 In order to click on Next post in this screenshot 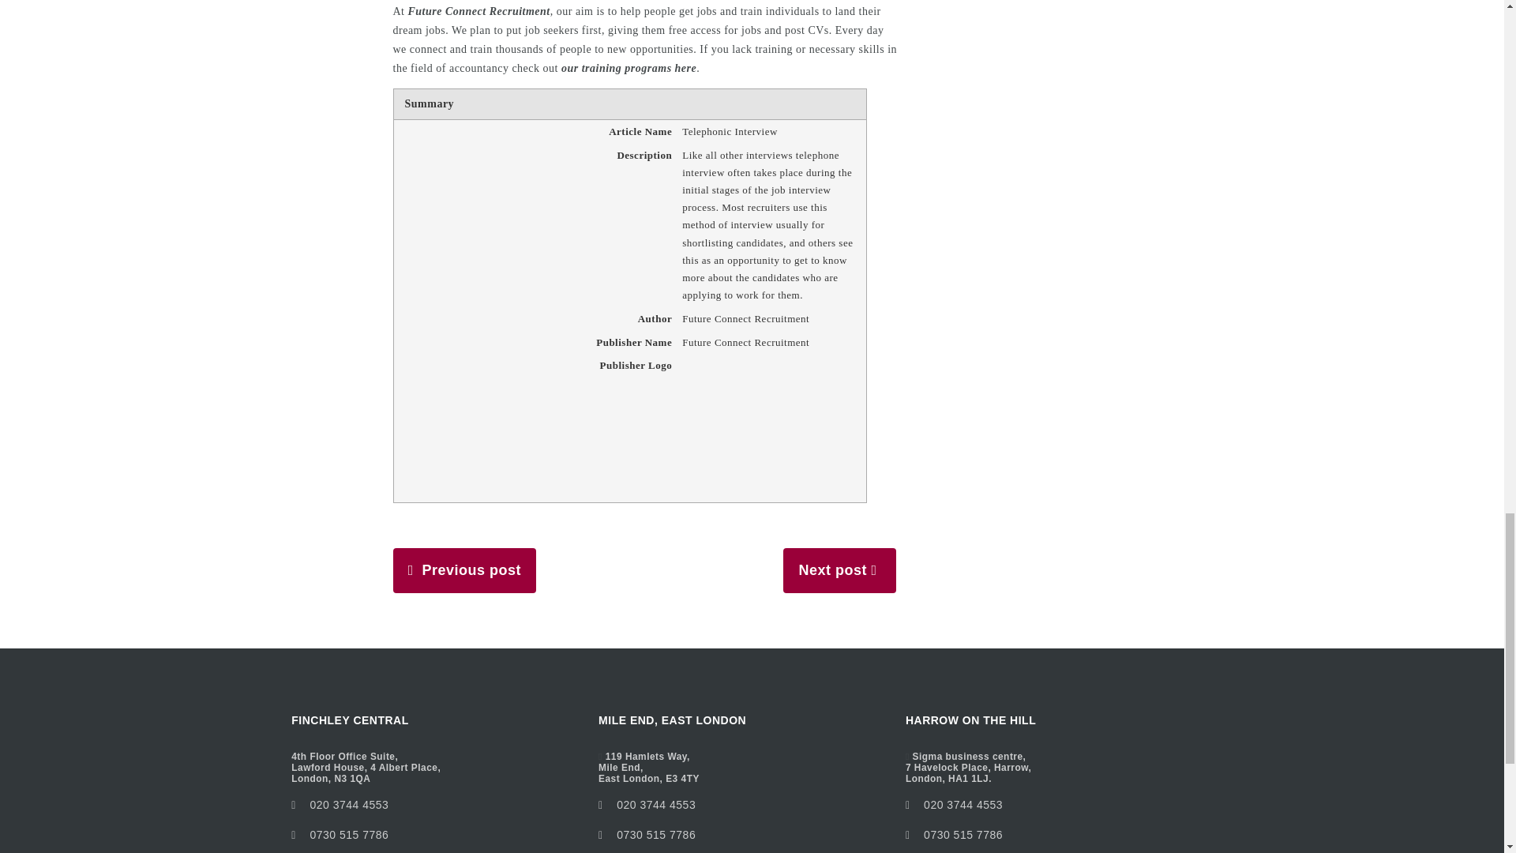, I will do `click(832, 570)`.